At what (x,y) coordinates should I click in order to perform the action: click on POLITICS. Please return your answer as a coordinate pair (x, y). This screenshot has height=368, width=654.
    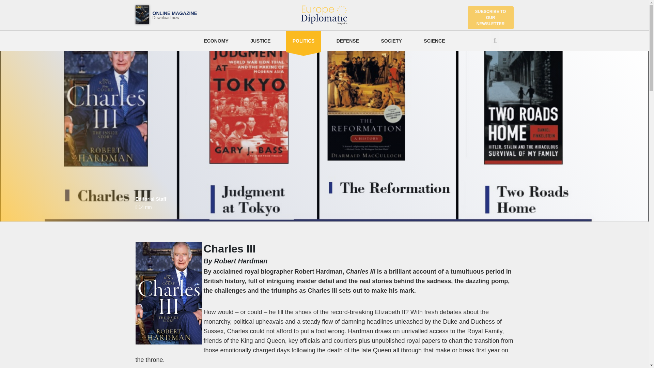
    Looking at the image, I should click on (324, 15).